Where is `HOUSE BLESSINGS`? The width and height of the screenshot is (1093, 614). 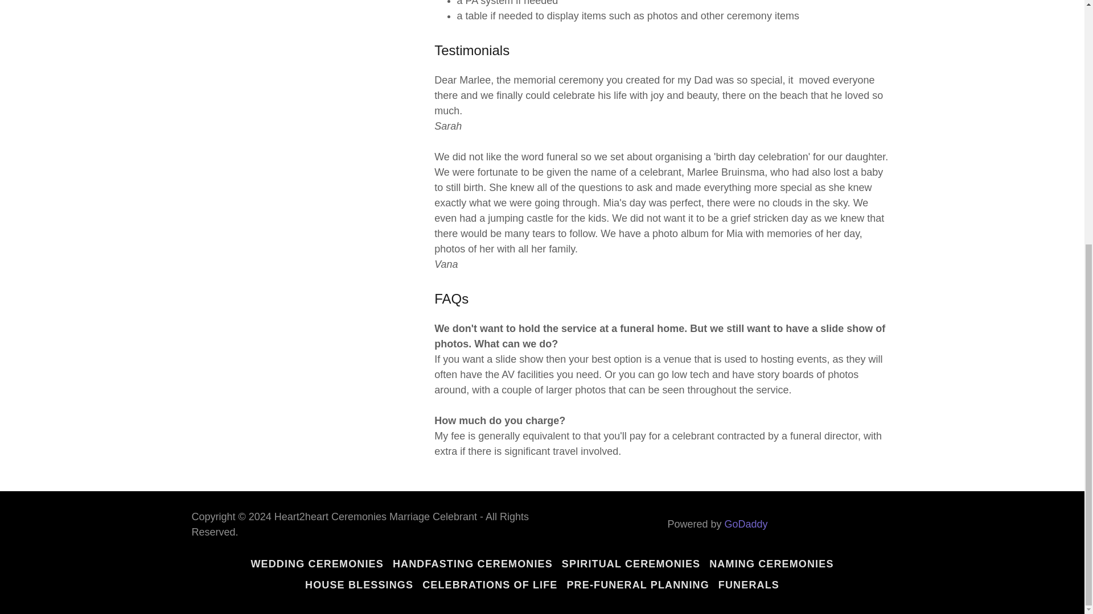 HOUSE BLESSINGS is located at coordinates (359, 584).